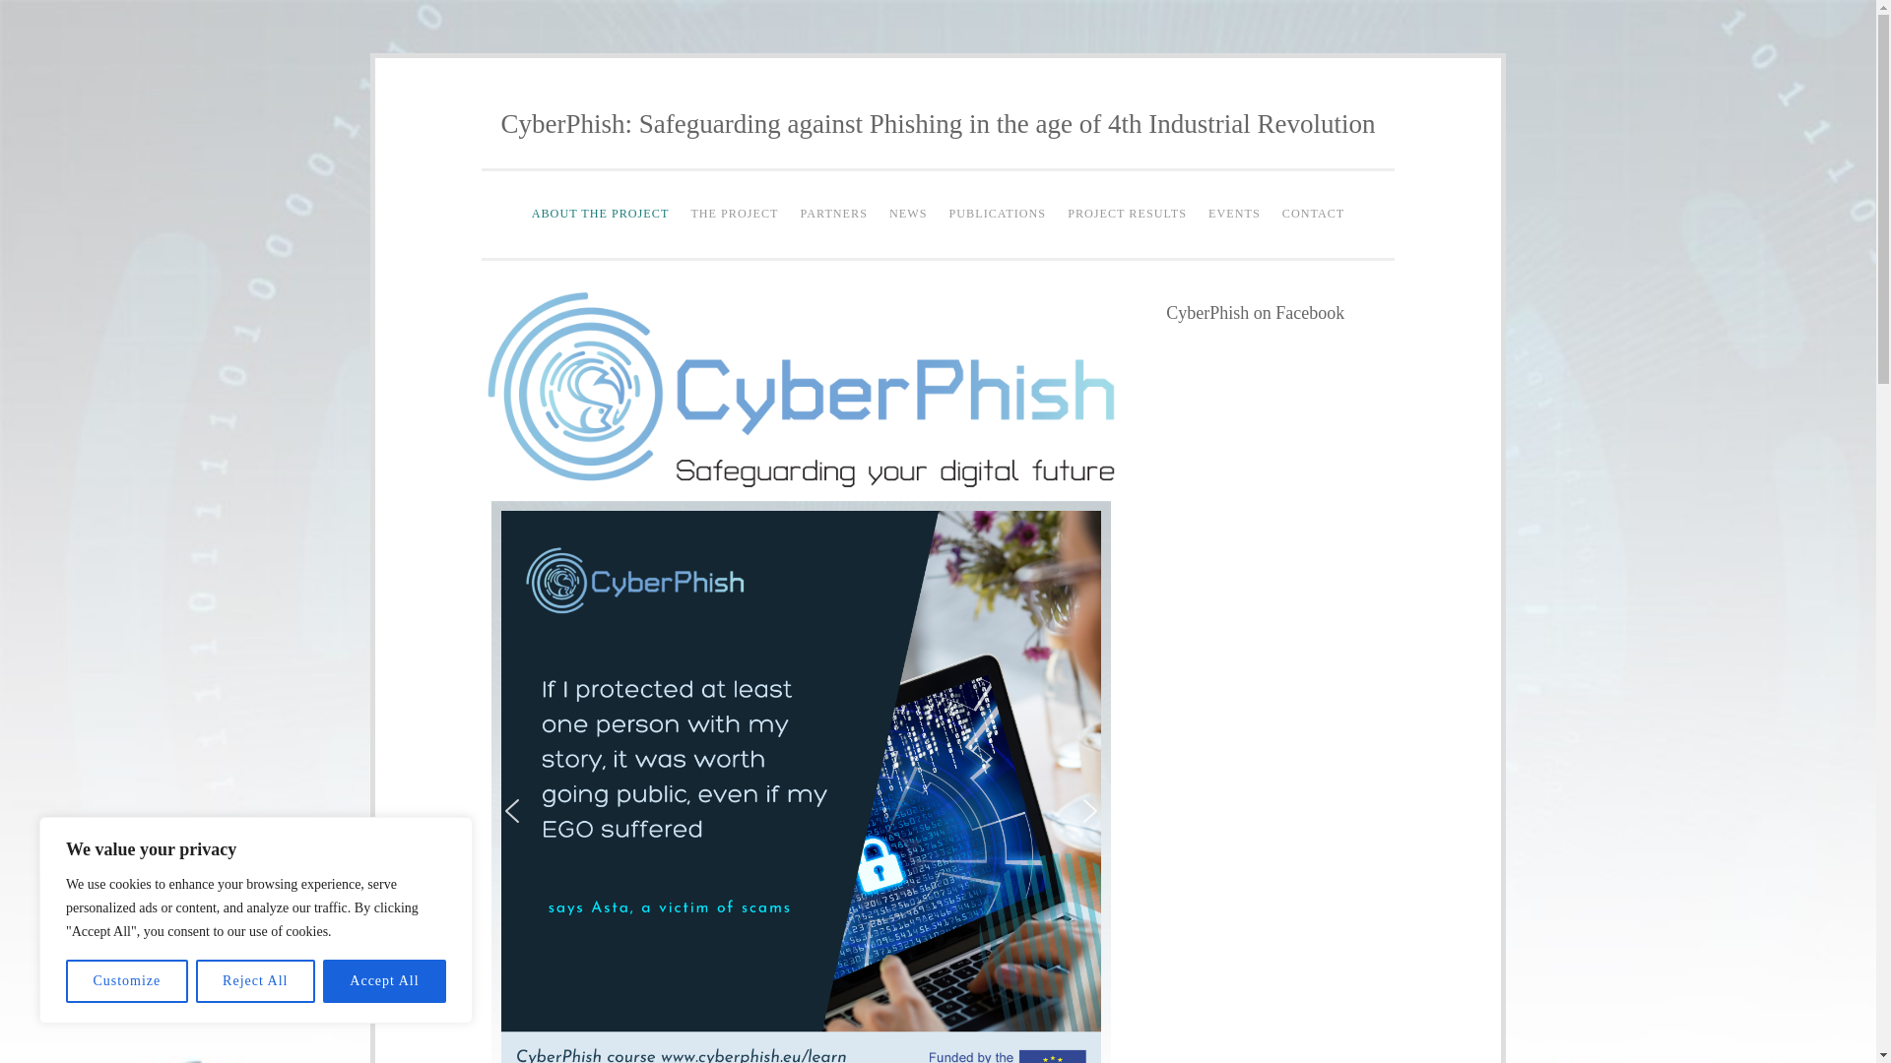  Describe the element at coordinates (908, 214) in the screenshot. I see `NEWS` at that location.